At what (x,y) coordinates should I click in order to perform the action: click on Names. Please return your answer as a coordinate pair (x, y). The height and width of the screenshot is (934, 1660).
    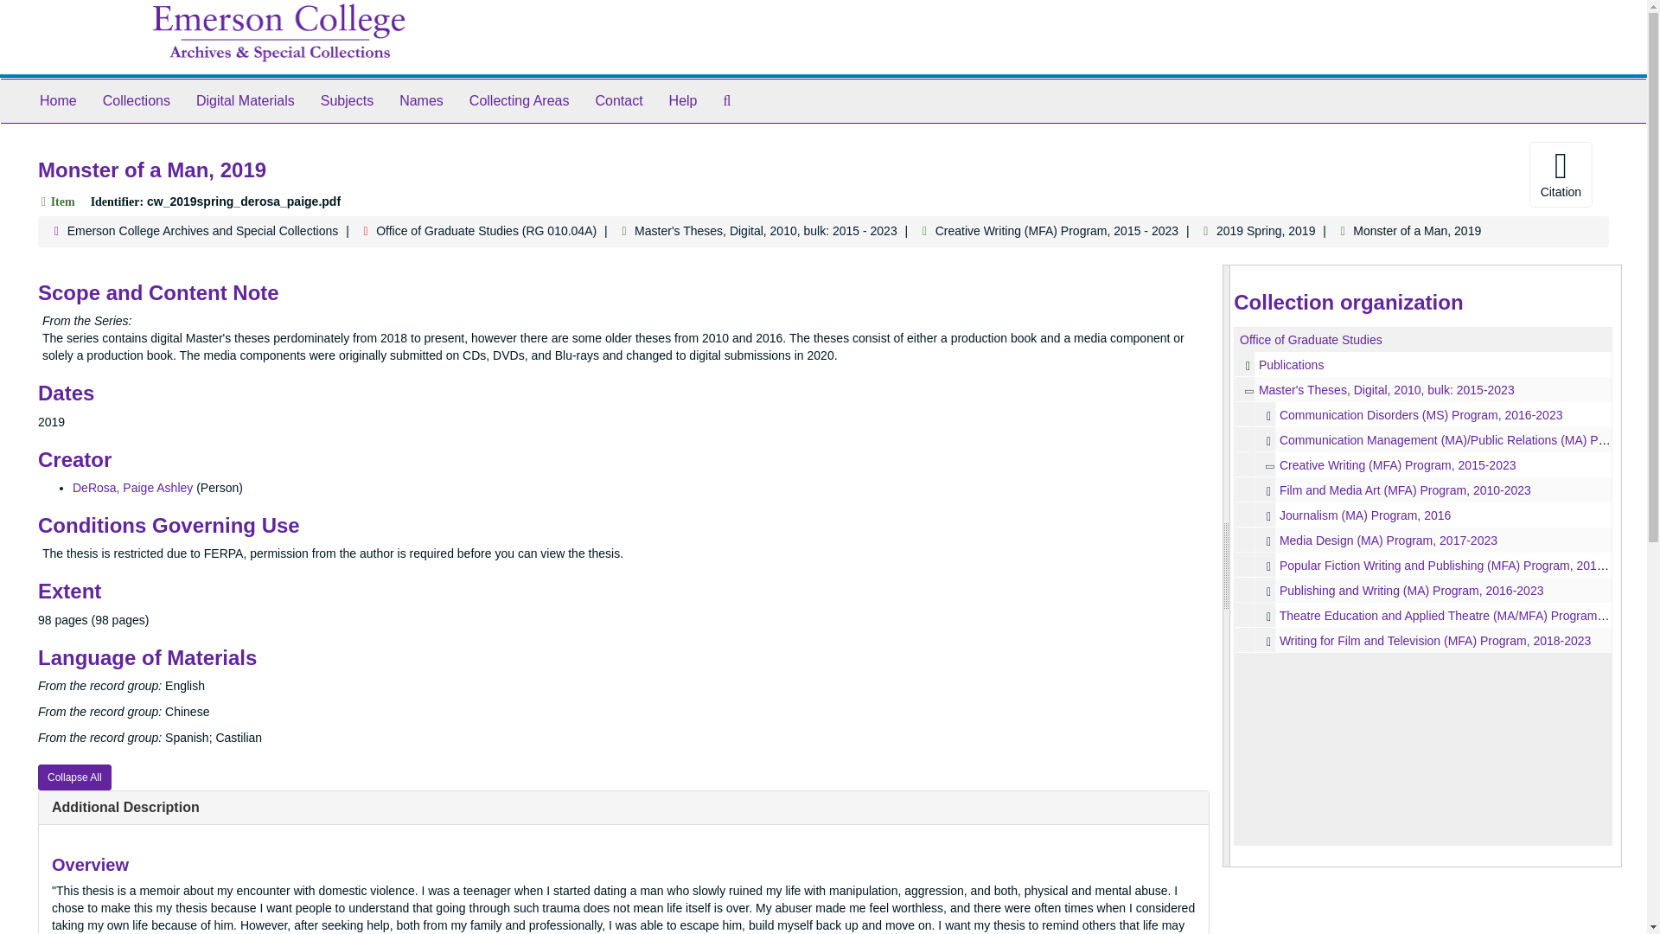
    Looking at the image, I should click on (422, 100).